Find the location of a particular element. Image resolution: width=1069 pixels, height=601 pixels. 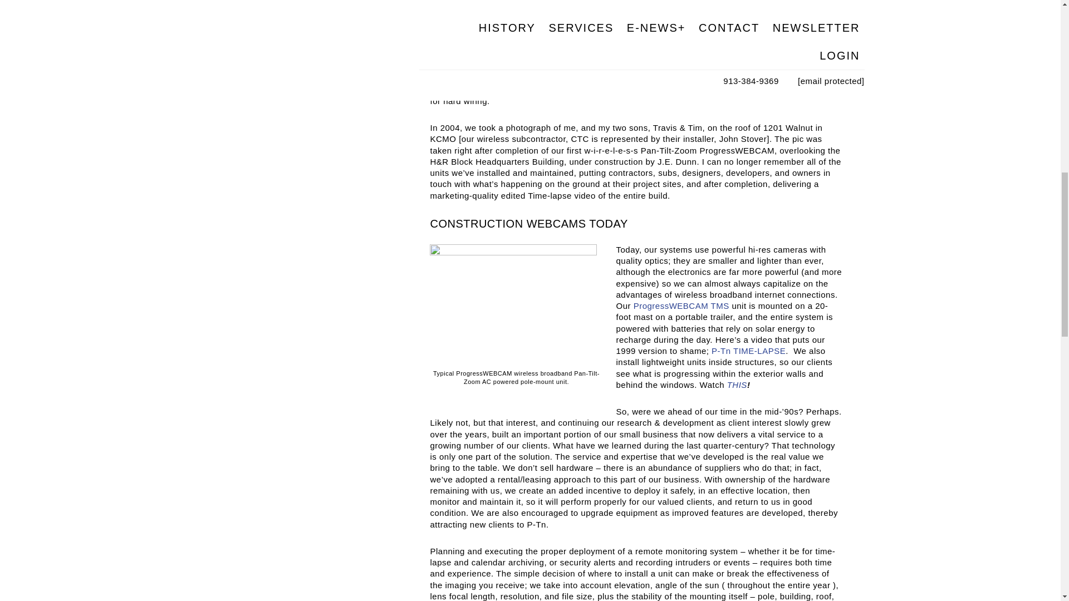

P-Tn TIME-LAPSE is located at coordinates (748, 351).